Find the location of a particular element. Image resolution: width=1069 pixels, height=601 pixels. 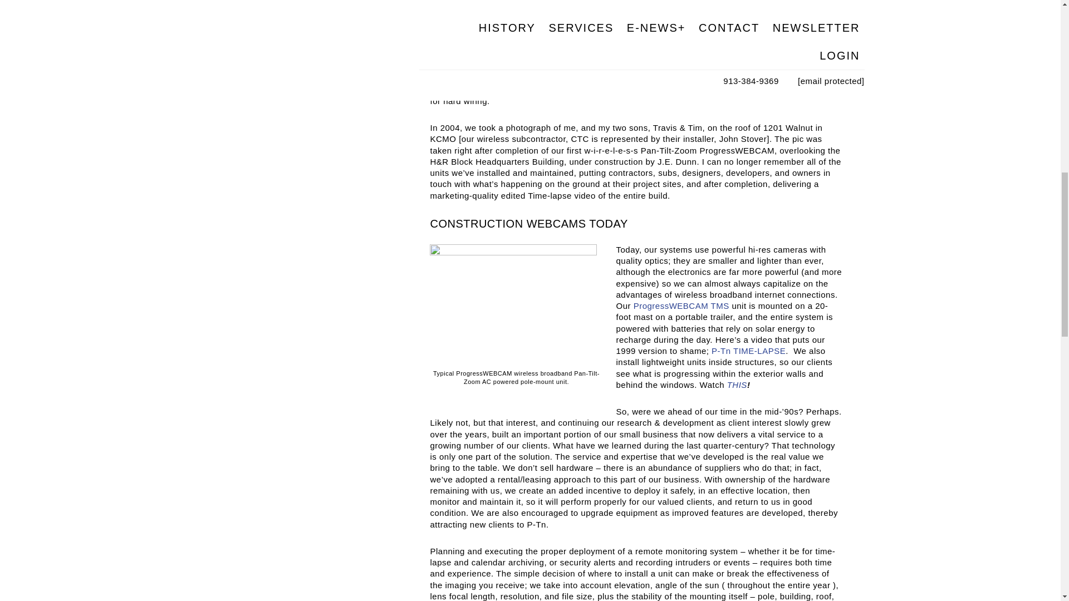

P-Tn TIME-LAPSE is located at coordinates (748, 351).